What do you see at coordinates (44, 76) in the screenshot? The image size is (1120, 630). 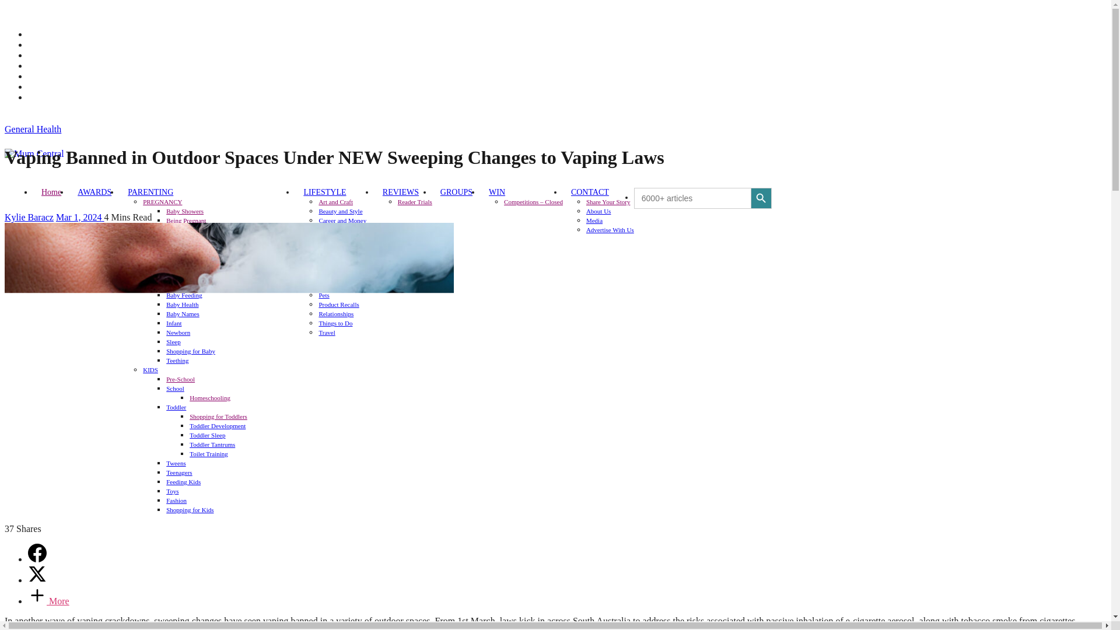 I see `YouTube` at bounding box center [44, 76].